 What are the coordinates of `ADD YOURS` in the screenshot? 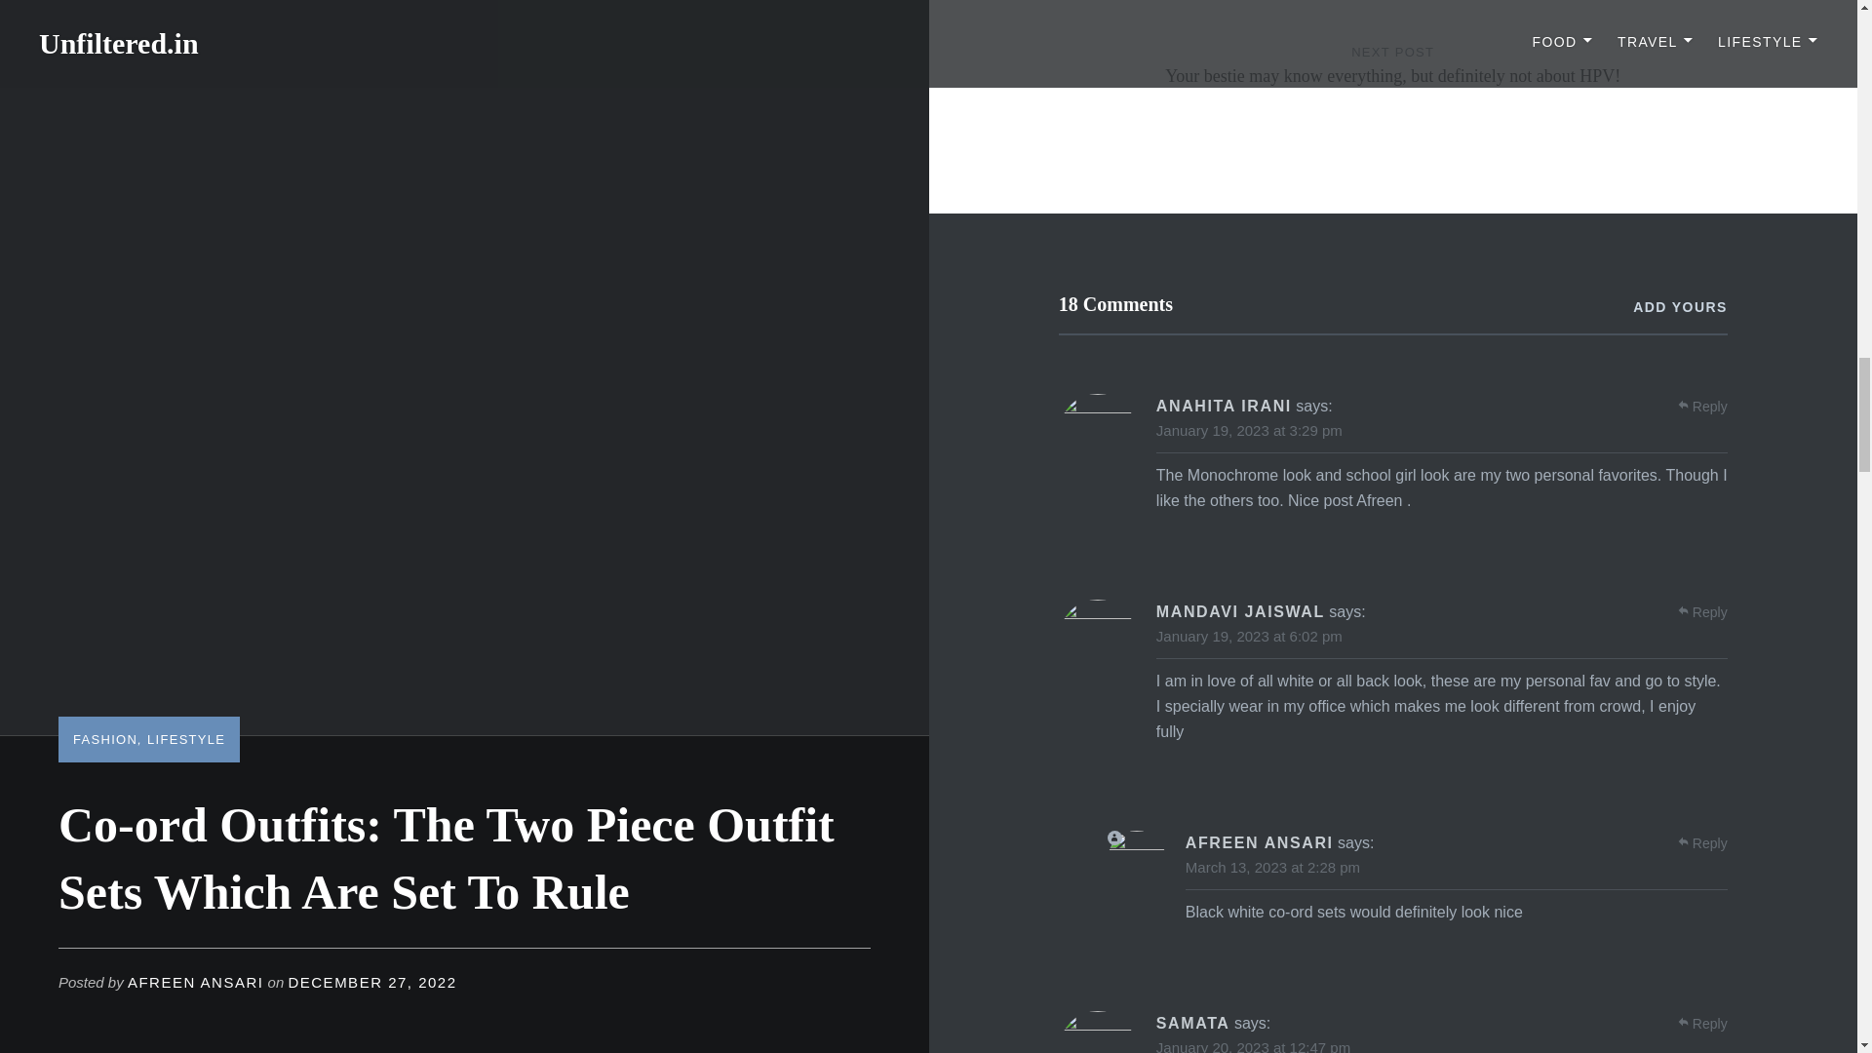 It's located at (1679, 307).